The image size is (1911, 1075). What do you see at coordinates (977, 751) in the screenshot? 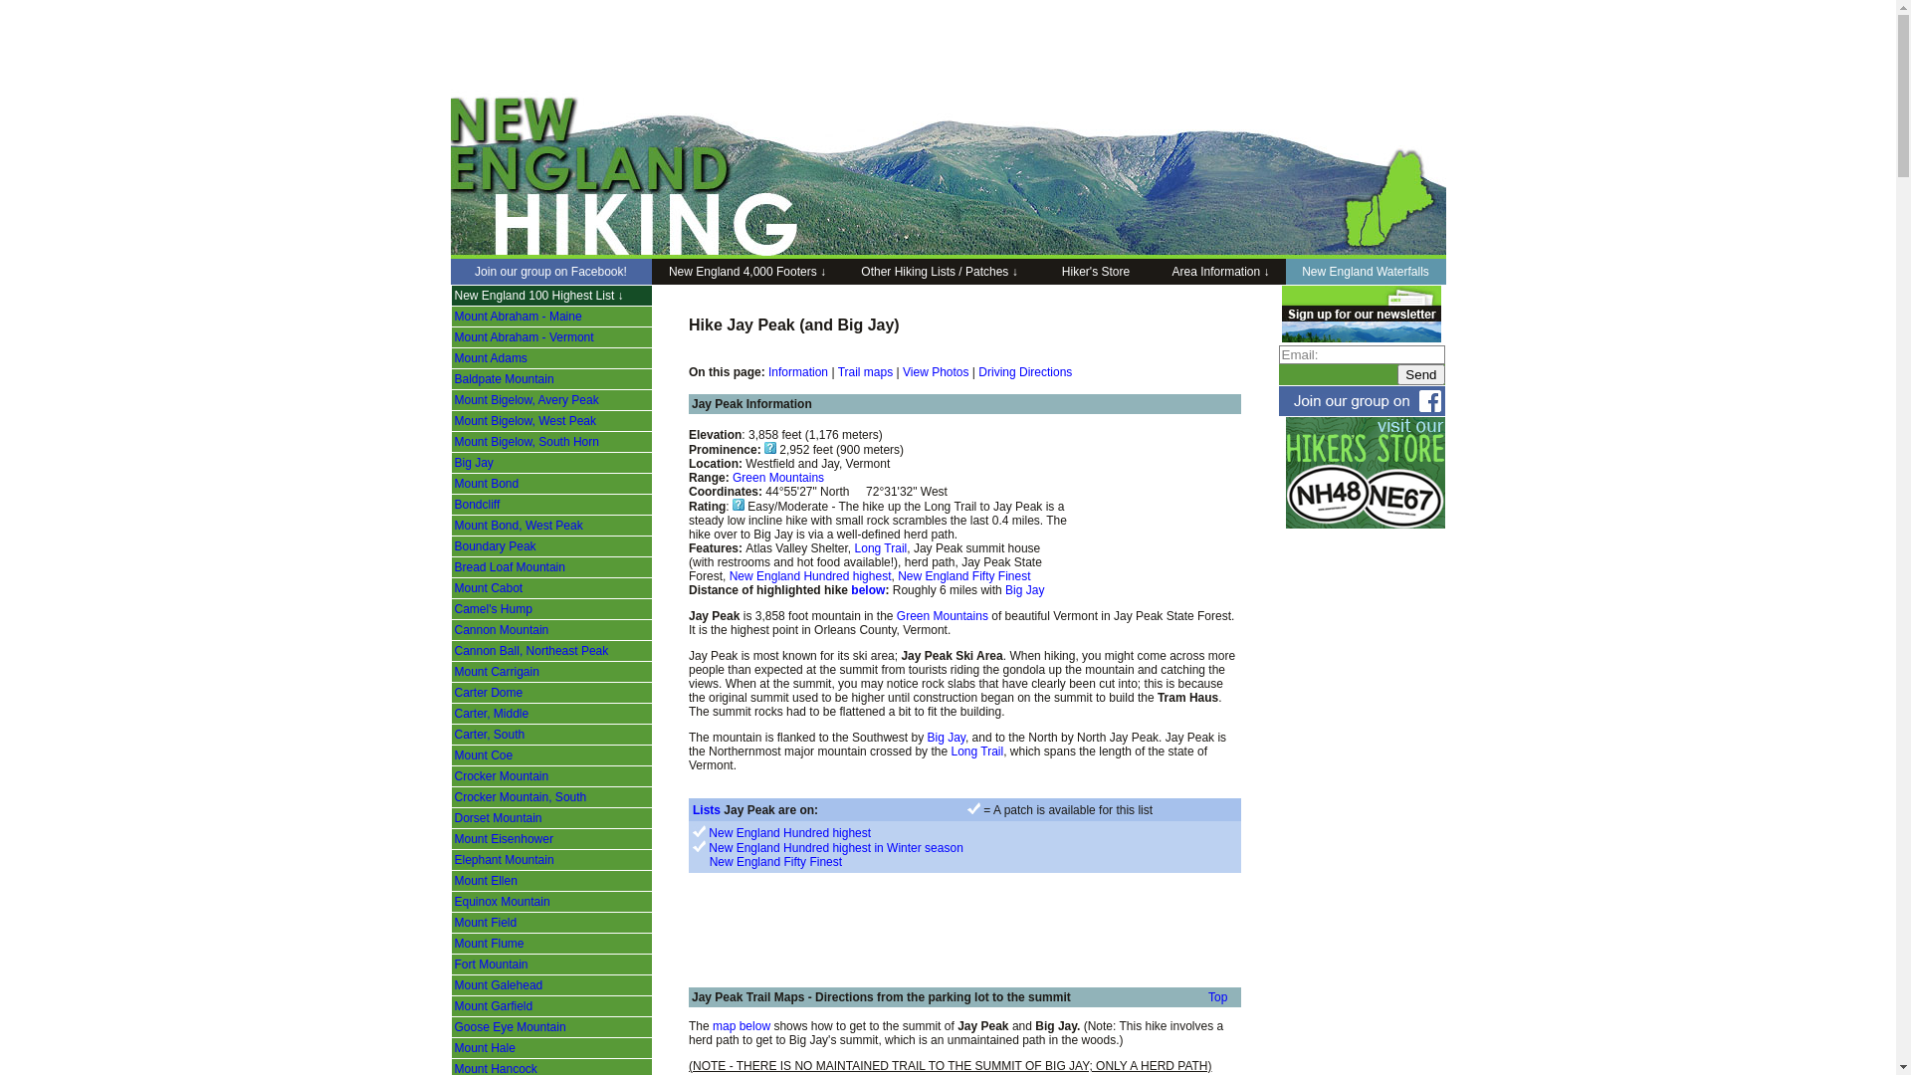
I see `Long Trail` at bounding box center [977, 751].